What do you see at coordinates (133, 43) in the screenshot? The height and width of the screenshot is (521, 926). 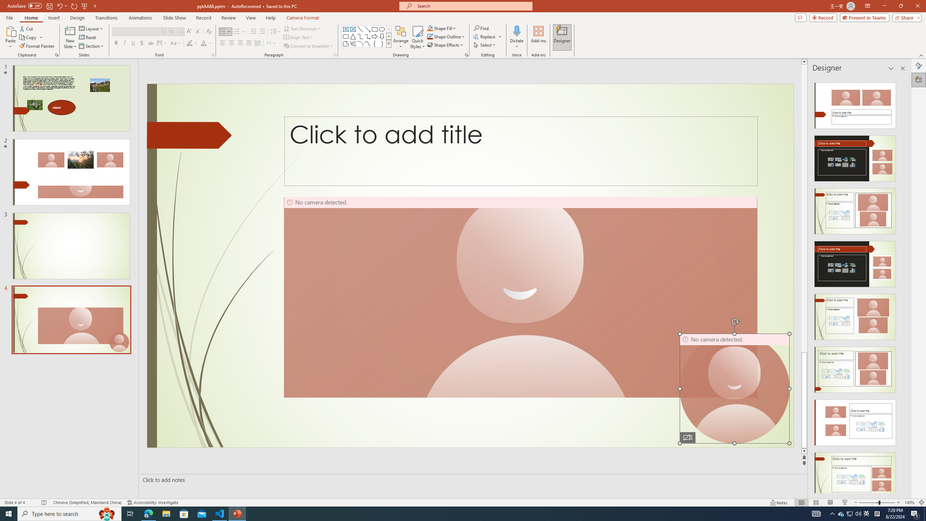 I see `Underline` at bounding box center [133, 43].